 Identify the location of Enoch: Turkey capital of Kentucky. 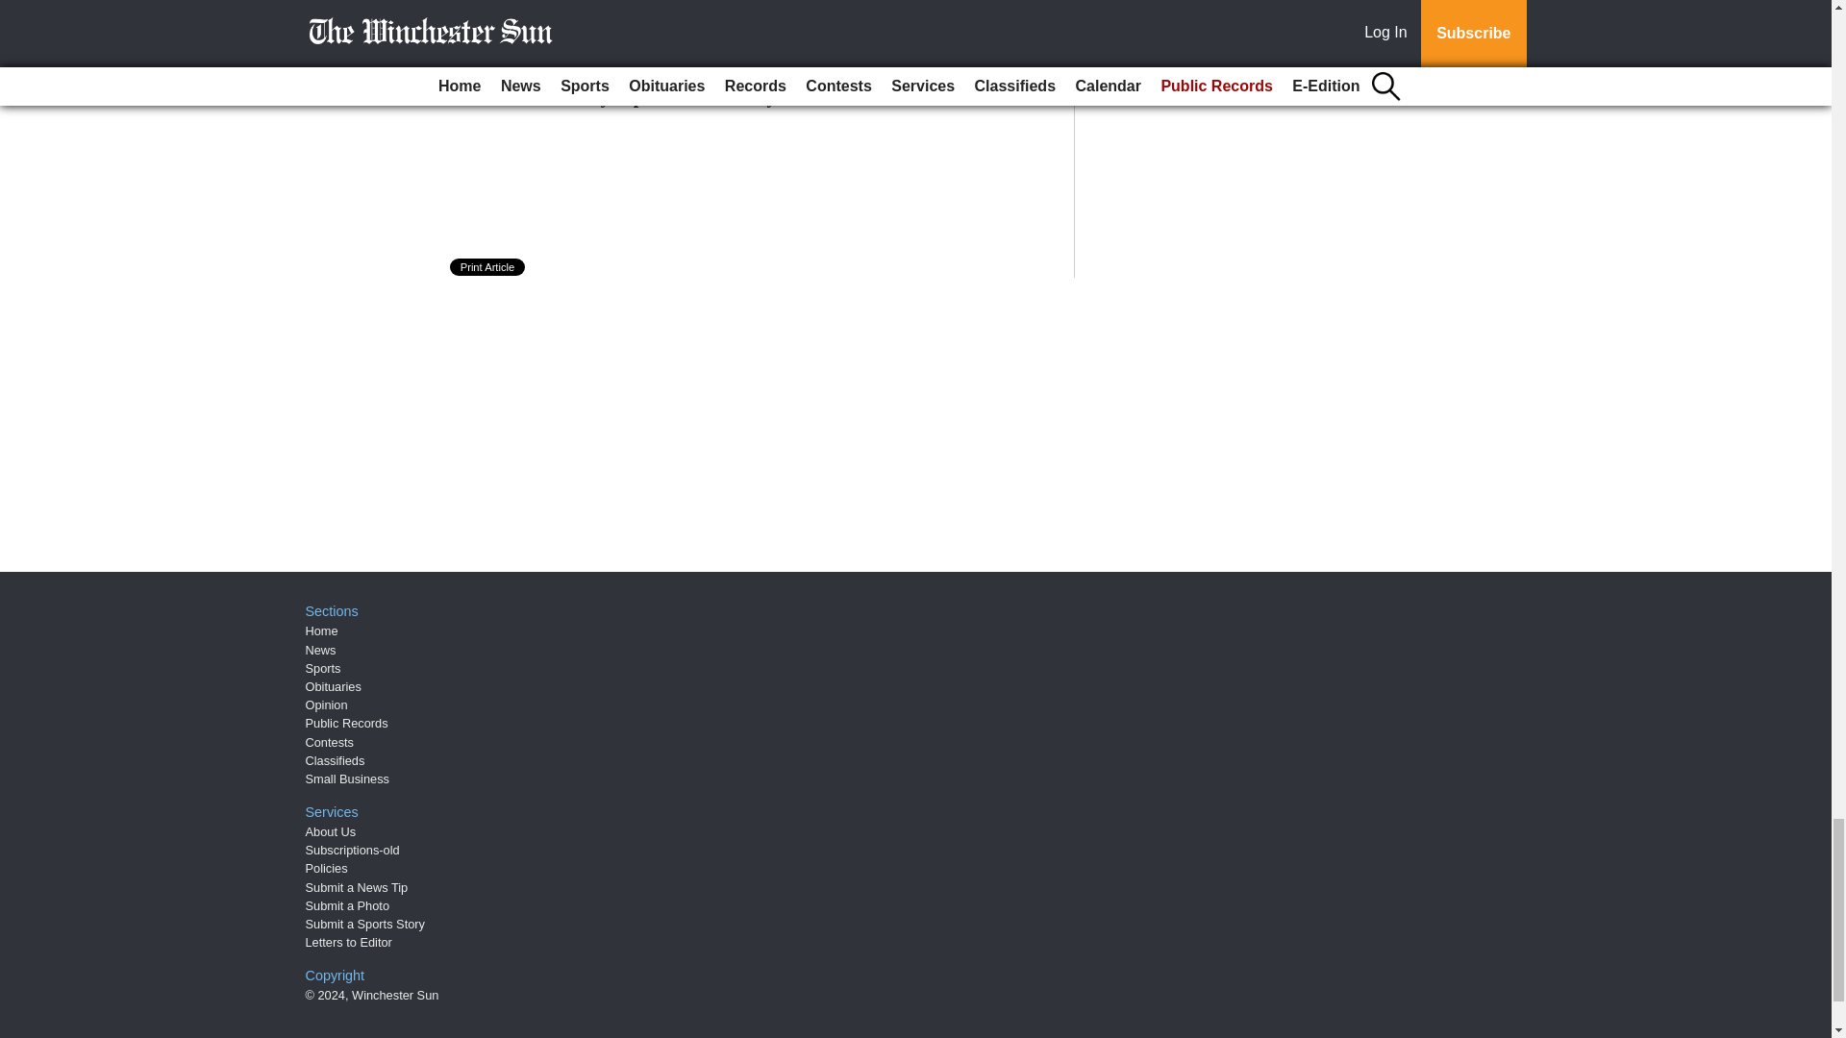
(633, 96).